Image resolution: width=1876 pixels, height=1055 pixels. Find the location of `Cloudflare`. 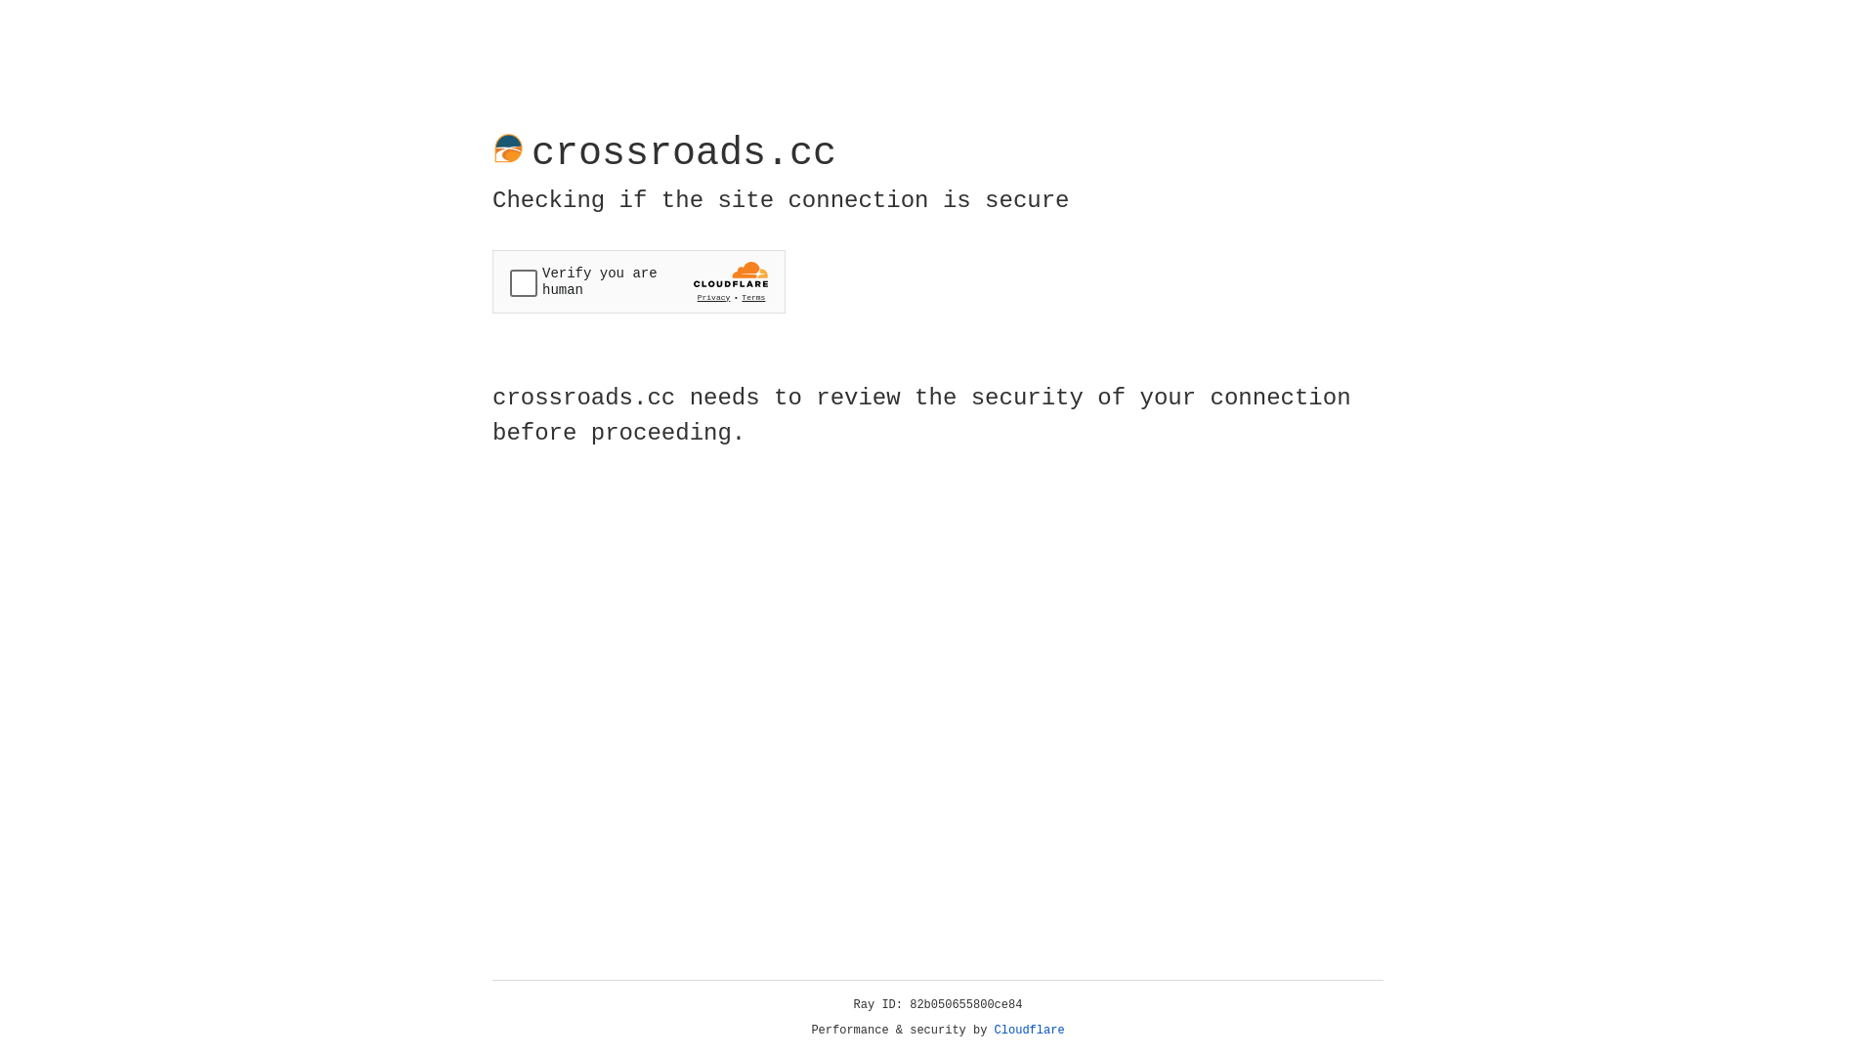

Cloudflare is located at coordinates (1030, 1031).